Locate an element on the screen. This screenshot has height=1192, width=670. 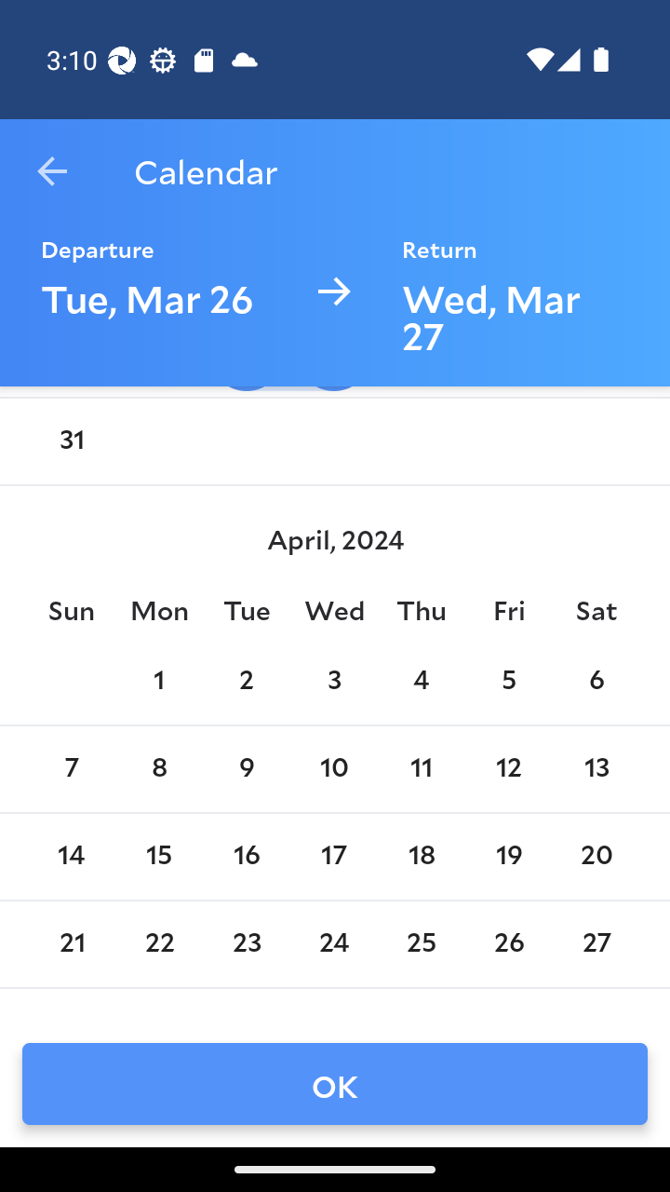
Navigate up is located at coordinates (52, 171).